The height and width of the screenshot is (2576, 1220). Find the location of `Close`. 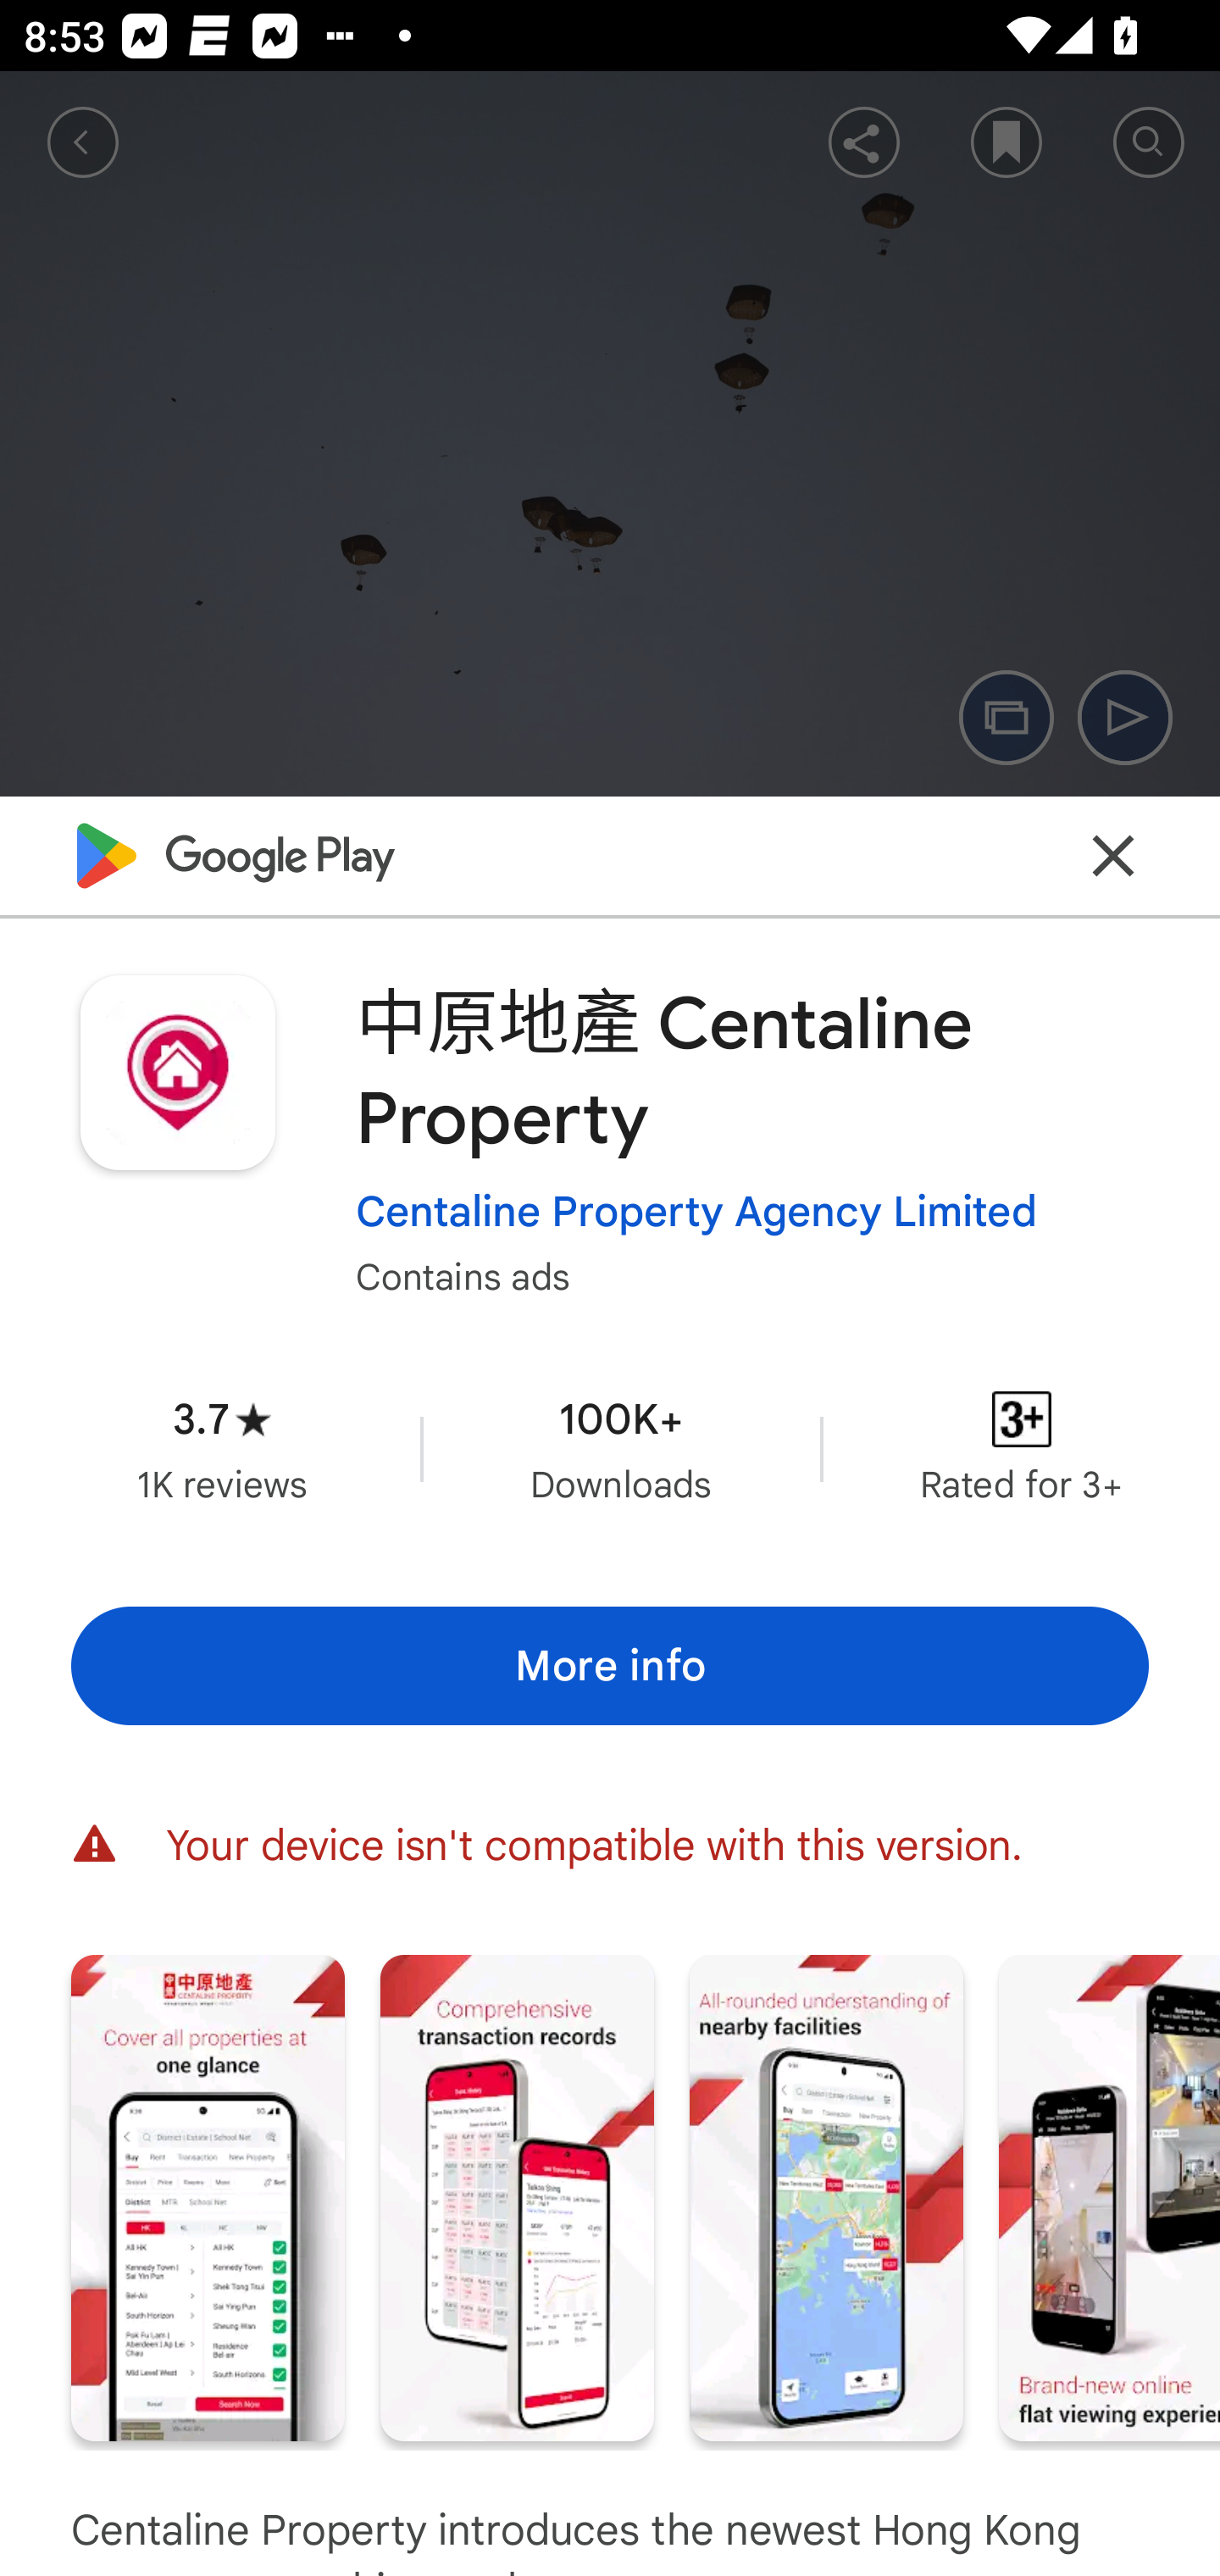

Close is located at coordinates (1113, 855).